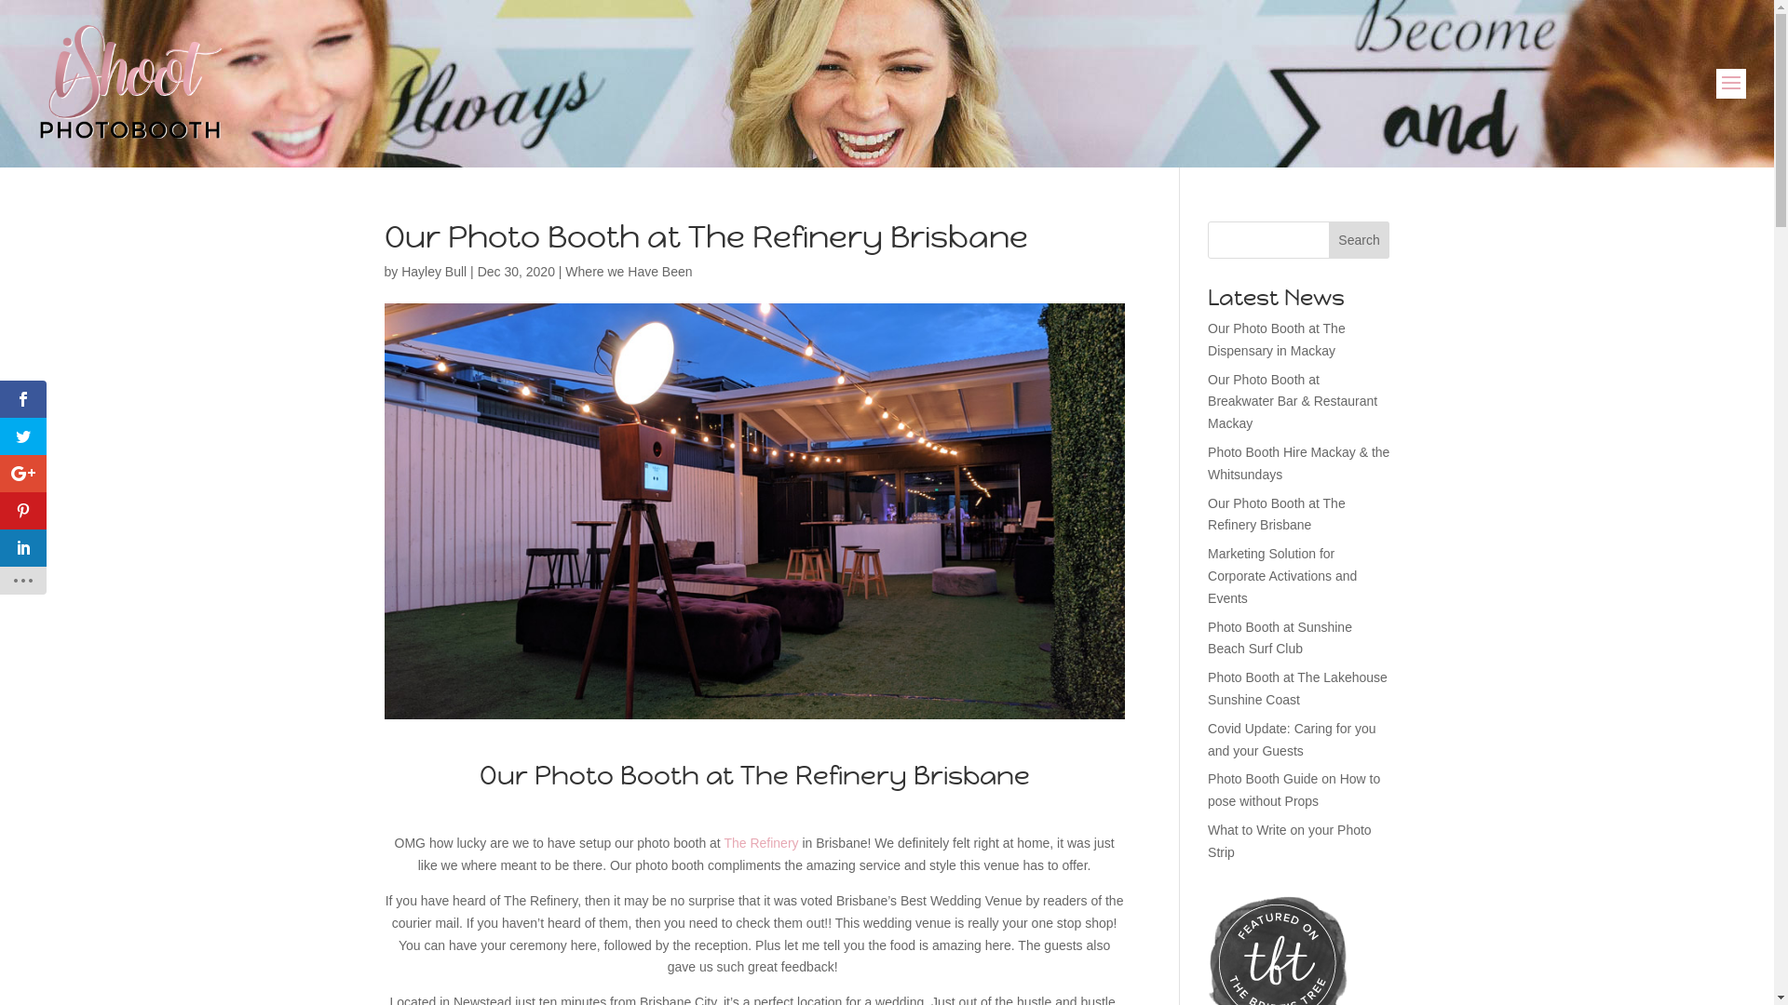 This screenshot has width=1788, height=1005. What do you see at coordinates (629, 272) in the screenshot?
I see `Where we Have Been` at bounding box center [629, 272].